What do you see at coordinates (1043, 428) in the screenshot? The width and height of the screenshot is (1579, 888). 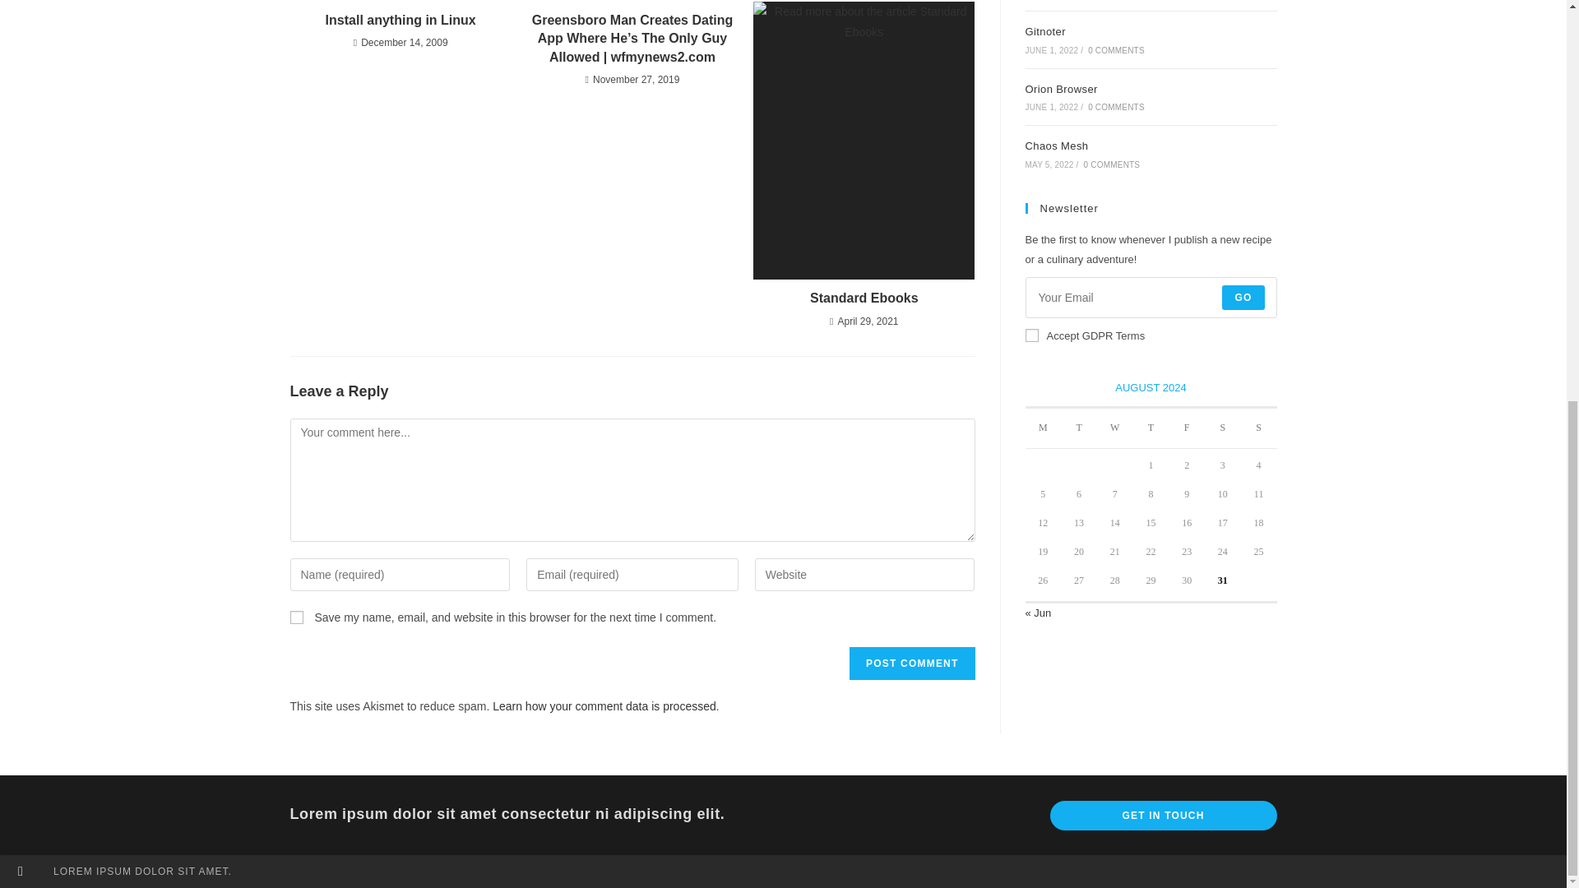 I see `Monday` at bounding box center [1043, 428].